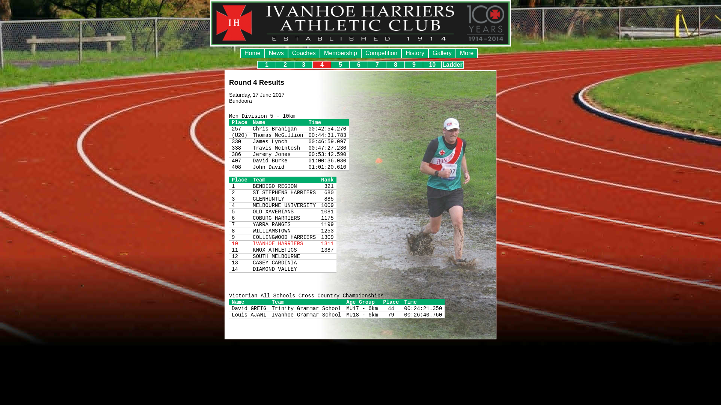  Describe the element at coordinates (414, 65) in the screenshot. I see `9` at that location.